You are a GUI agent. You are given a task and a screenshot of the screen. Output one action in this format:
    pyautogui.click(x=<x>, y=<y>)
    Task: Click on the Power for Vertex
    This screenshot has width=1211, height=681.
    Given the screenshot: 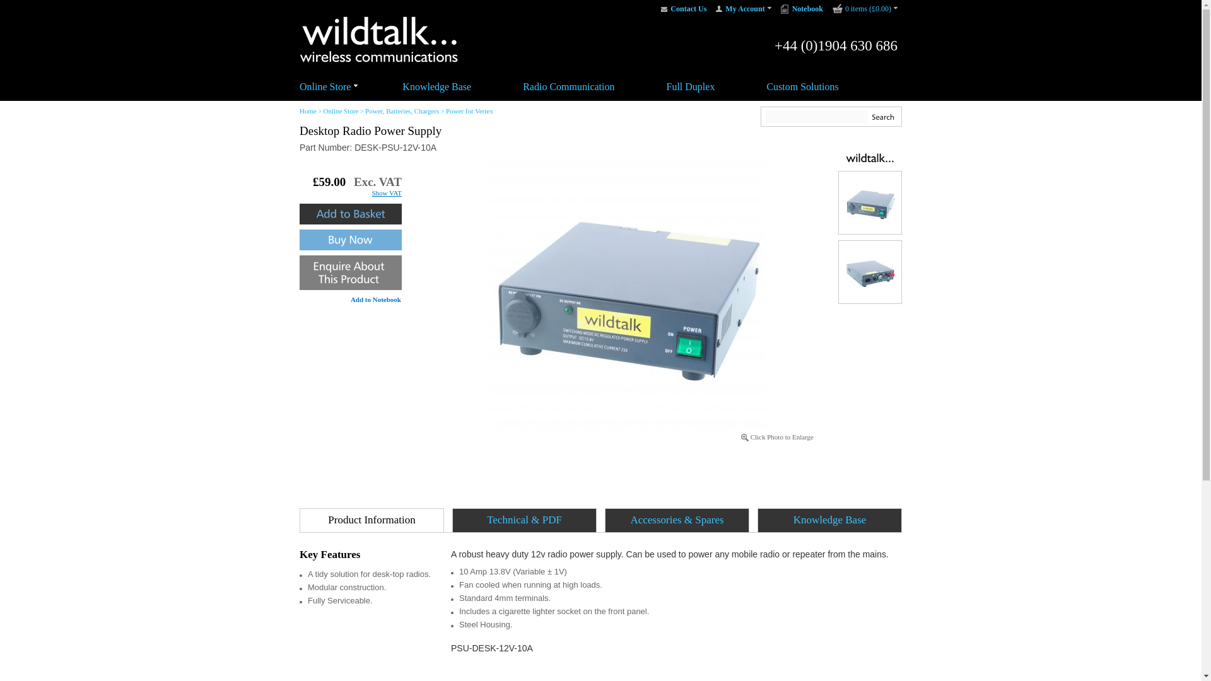 What is the action you would take?
    pyautogui.click(x=469, y=111)
    